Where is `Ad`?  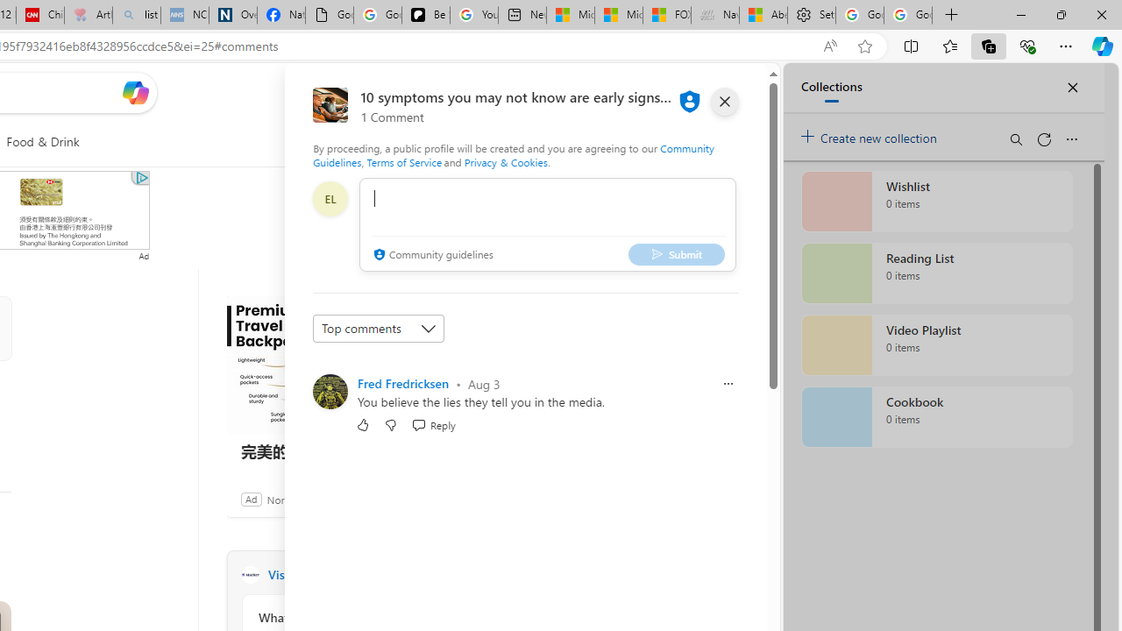 Ad is located at coordinates (251, 499).